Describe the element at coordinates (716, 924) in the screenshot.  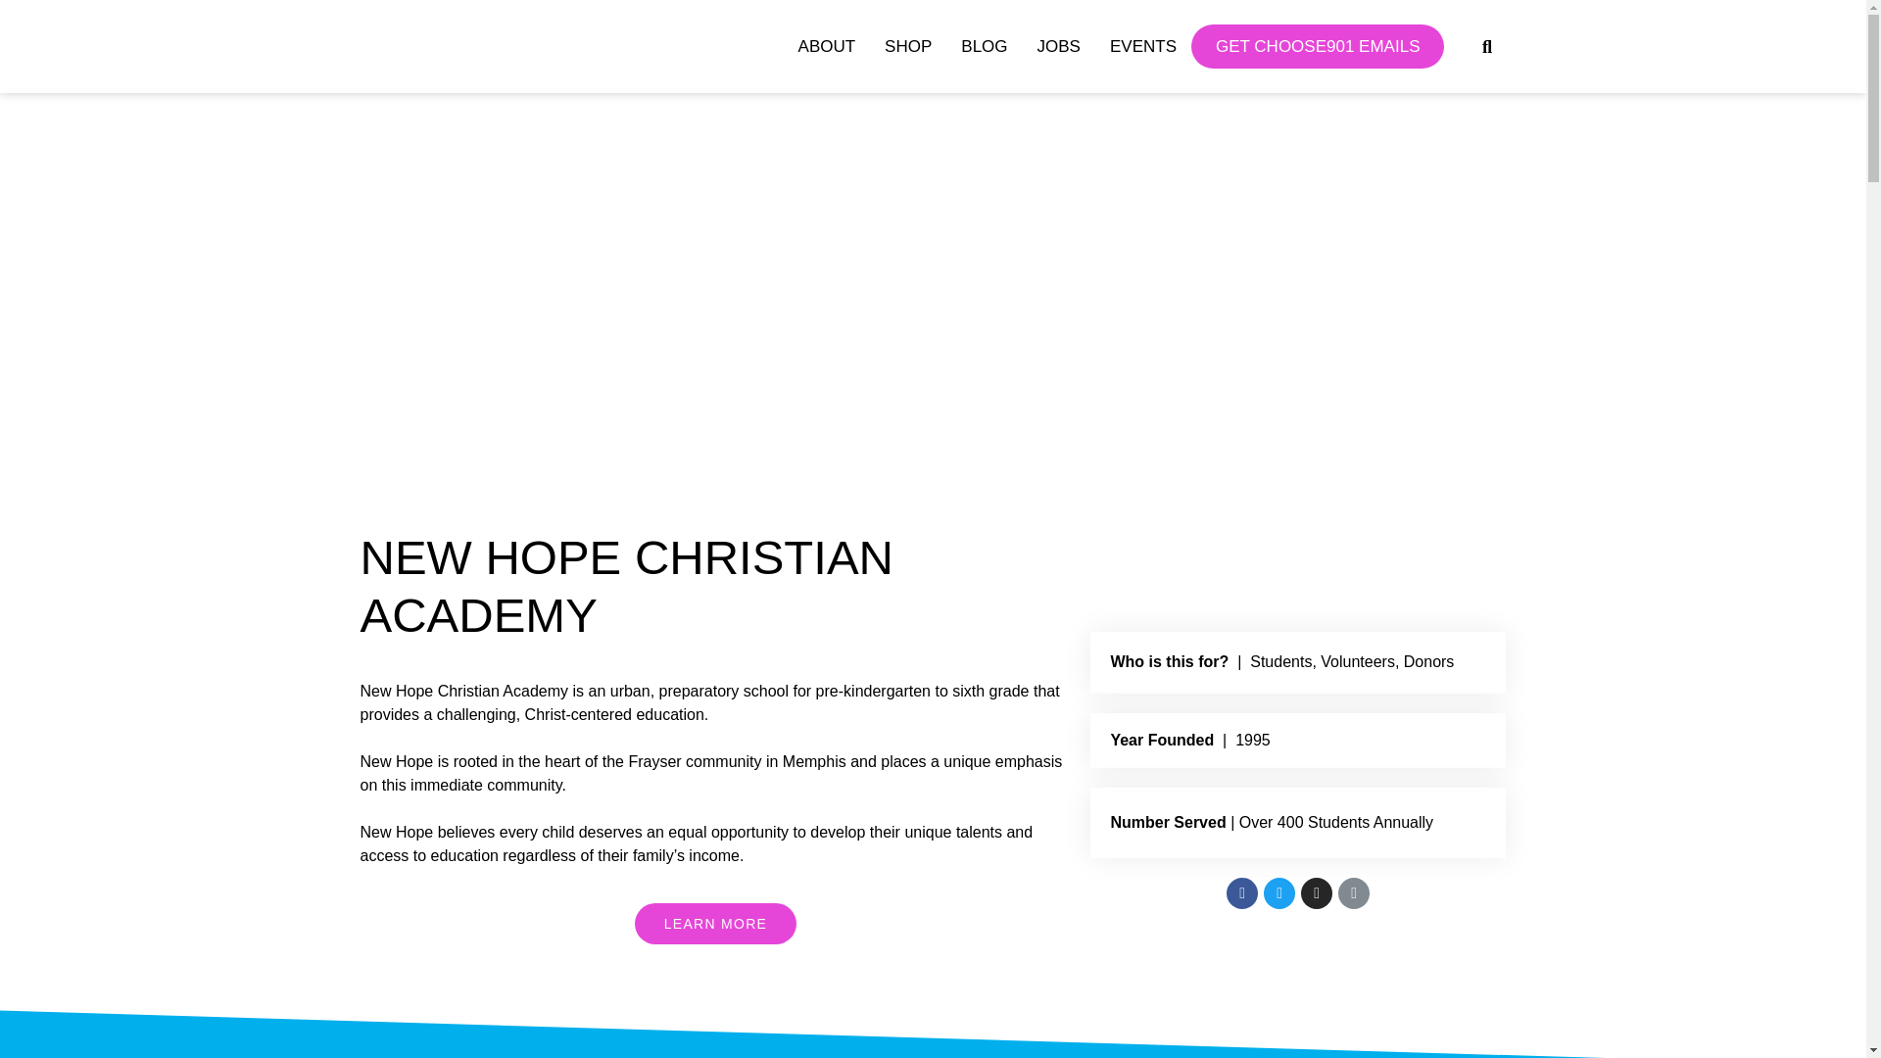
I see `LEARN MORE` at that location.